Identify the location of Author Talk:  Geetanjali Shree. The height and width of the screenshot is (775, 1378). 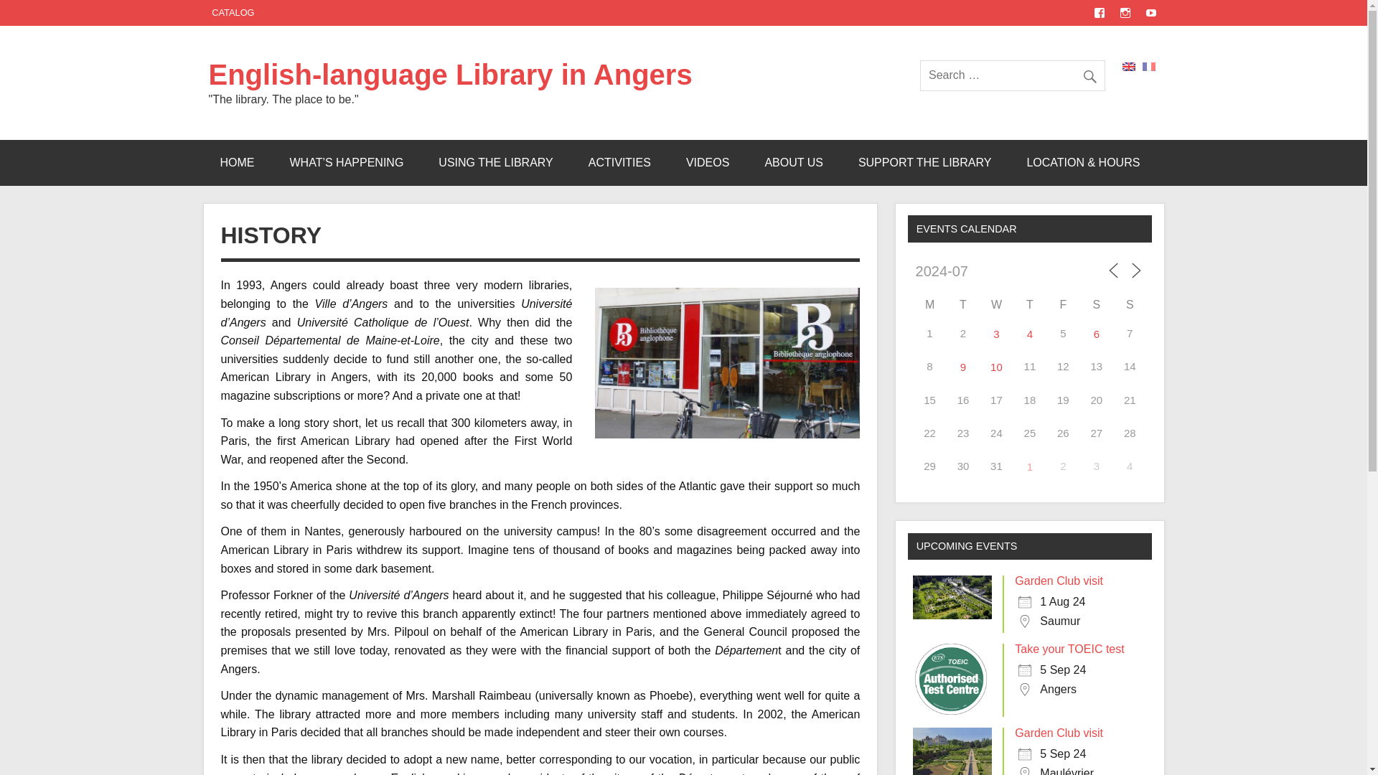
(996, 367).